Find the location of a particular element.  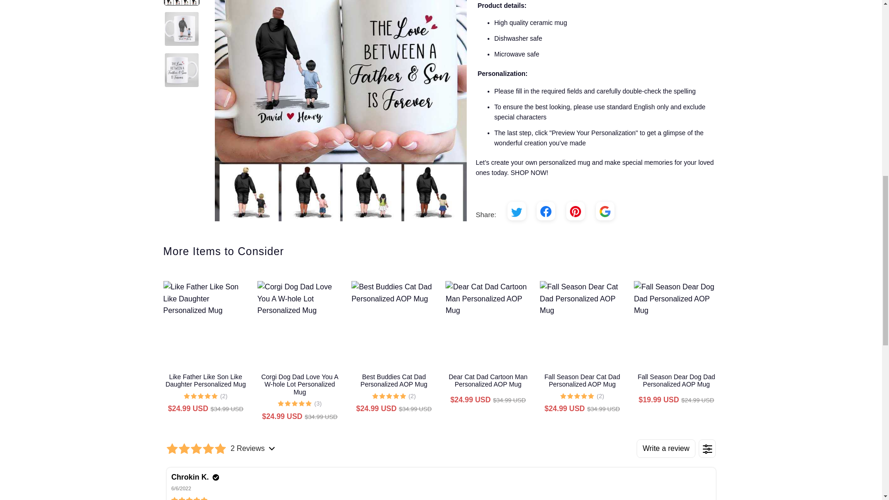

Share this on Facebook is located at coordinates (545, 211).